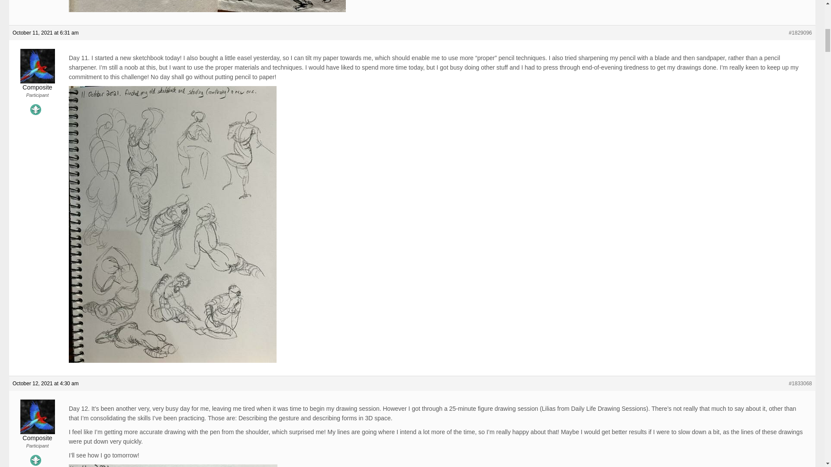 This screenshot has height=467, width=831. What do you see at coordinates (37, 434) in the screenshot?
I see `View Composite's profile` at bounding box center [37, 434].